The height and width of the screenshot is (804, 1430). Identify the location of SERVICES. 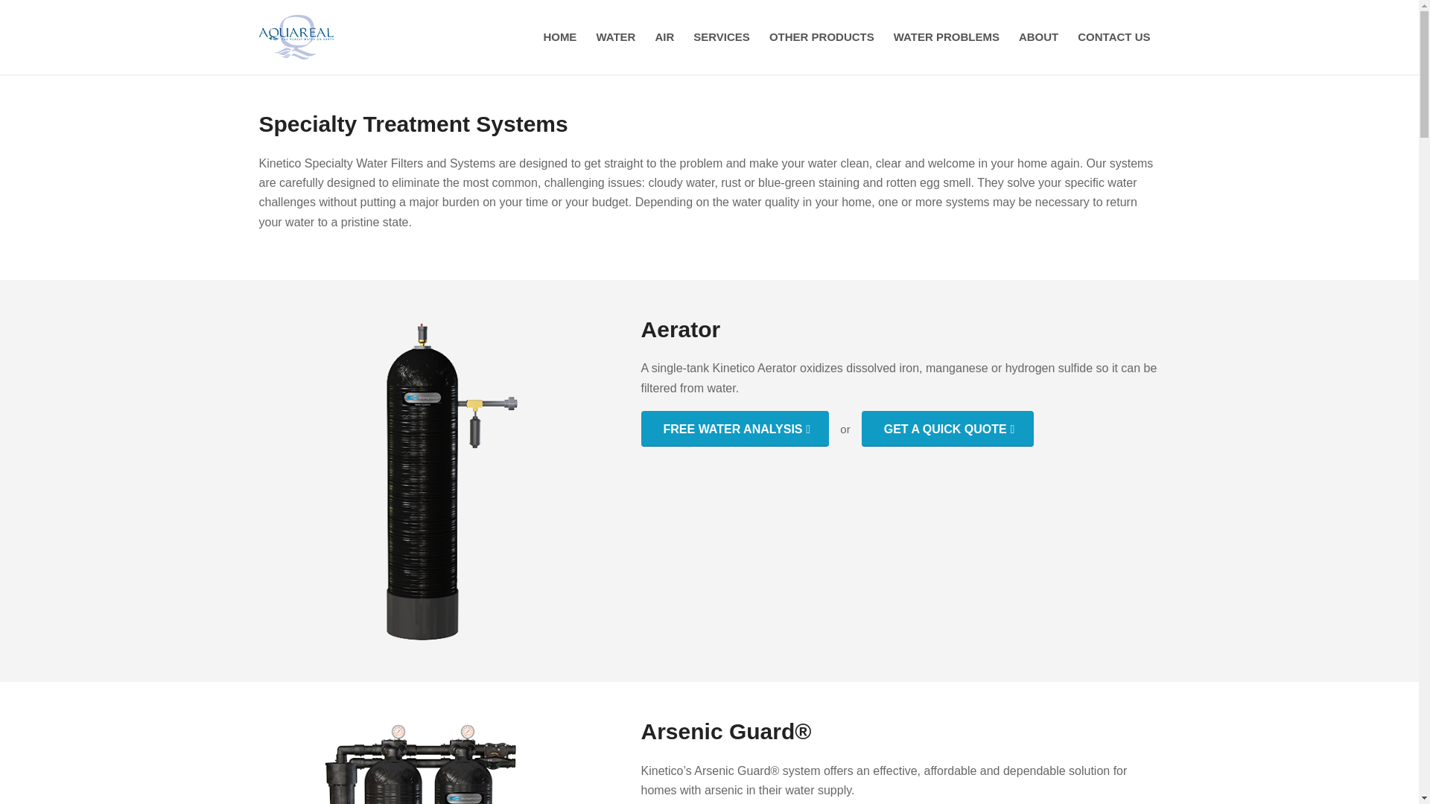
(721, 37).